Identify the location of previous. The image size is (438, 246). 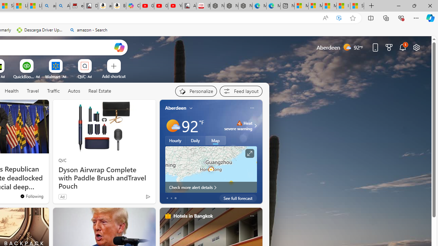
(163, 152).